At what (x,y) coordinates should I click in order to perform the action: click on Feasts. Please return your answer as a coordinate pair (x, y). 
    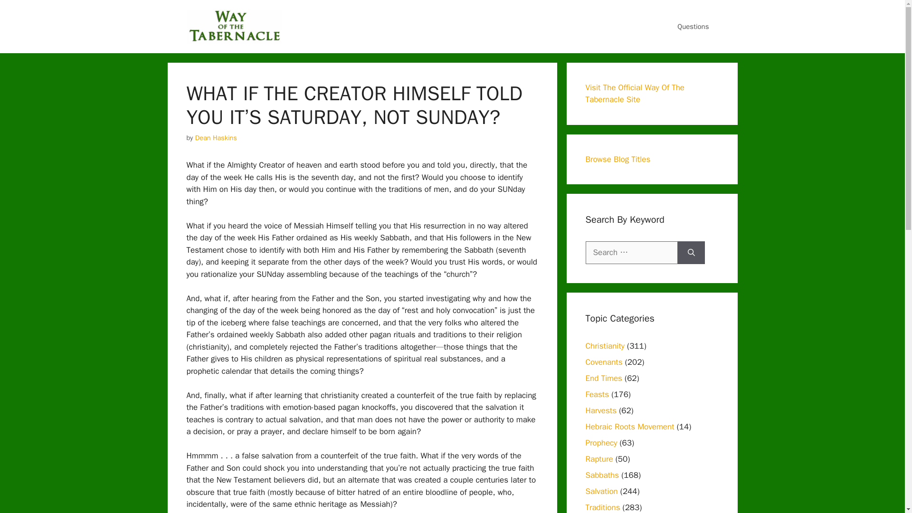
    Looking at the image, I should click on (597, 394).